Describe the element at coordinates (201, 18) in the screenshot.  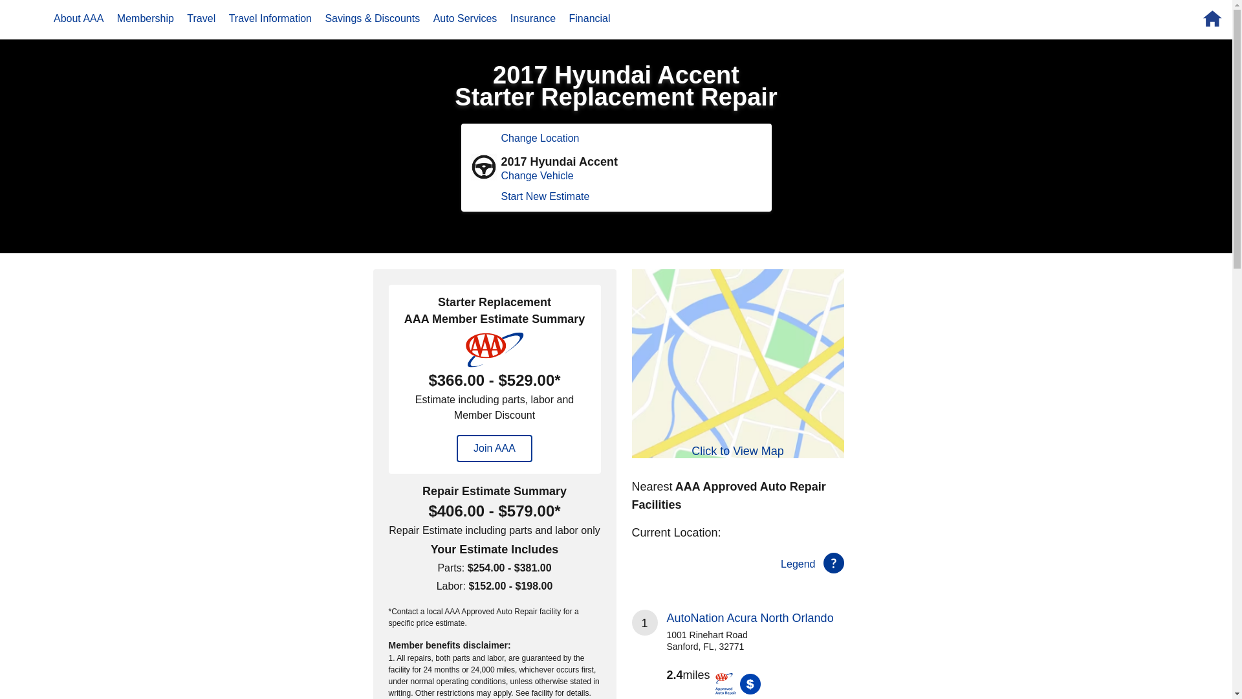
I see `Travel` at that location.